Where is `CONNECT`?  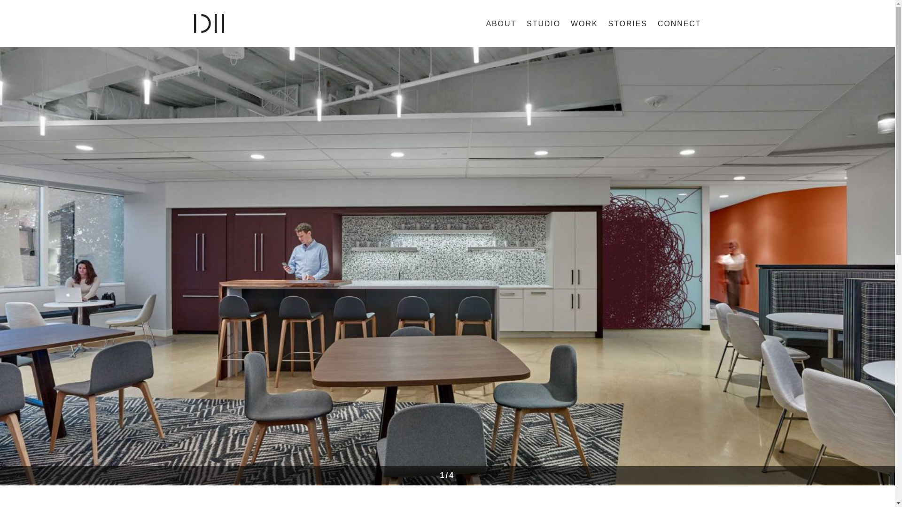
CONNECT is located at coordinates (679, 23).